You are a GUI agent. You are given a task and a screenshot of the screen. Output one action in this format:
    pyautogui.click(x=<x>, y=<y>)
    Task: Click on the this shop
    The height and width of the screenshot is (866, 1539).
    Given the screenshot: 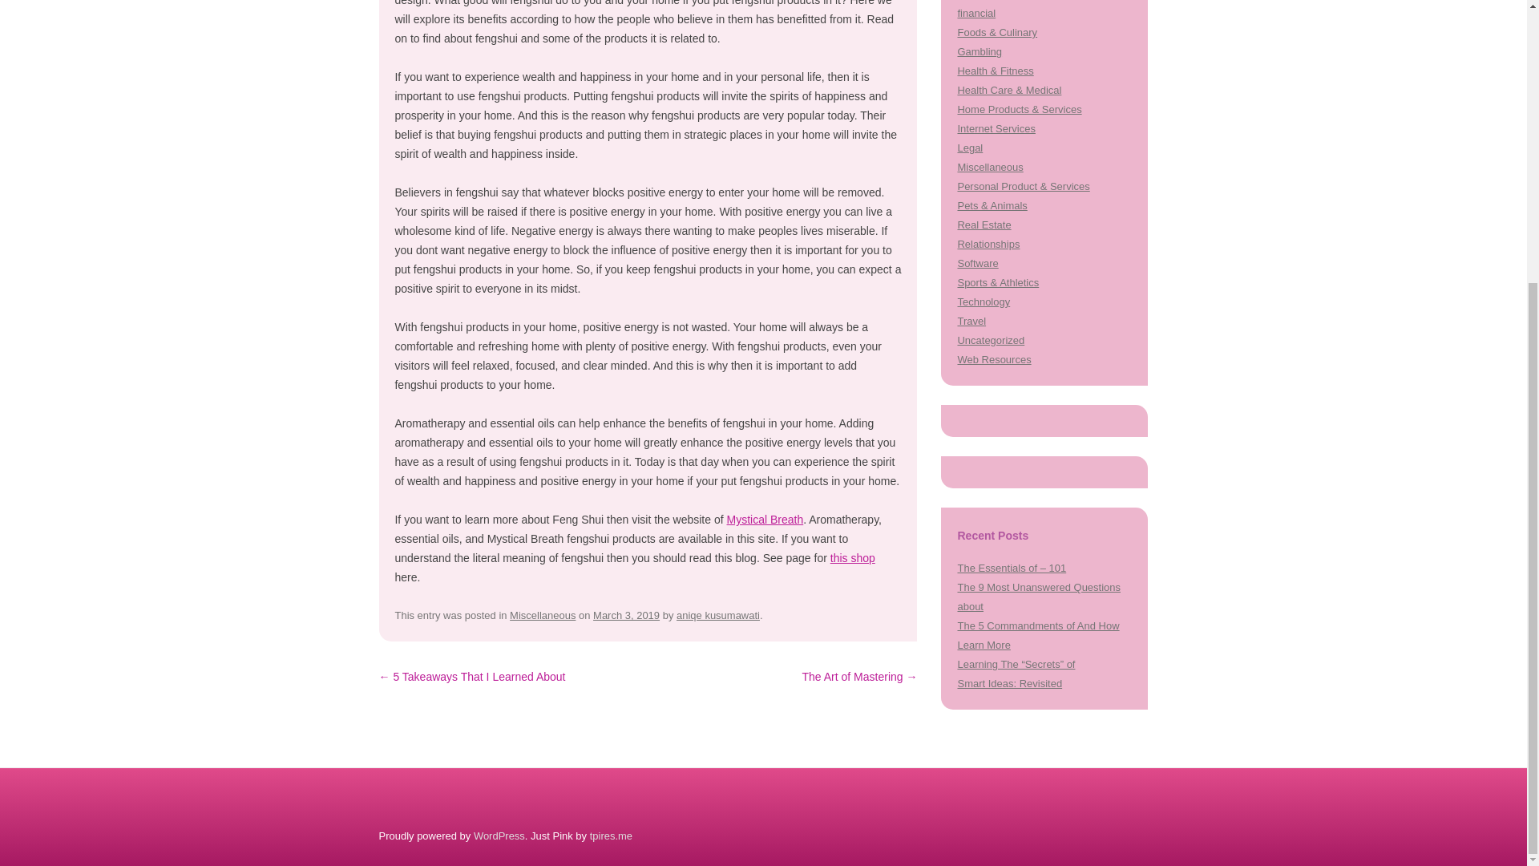 What is the action you would take?
    pyautogui.click(x=853, y=558)
    